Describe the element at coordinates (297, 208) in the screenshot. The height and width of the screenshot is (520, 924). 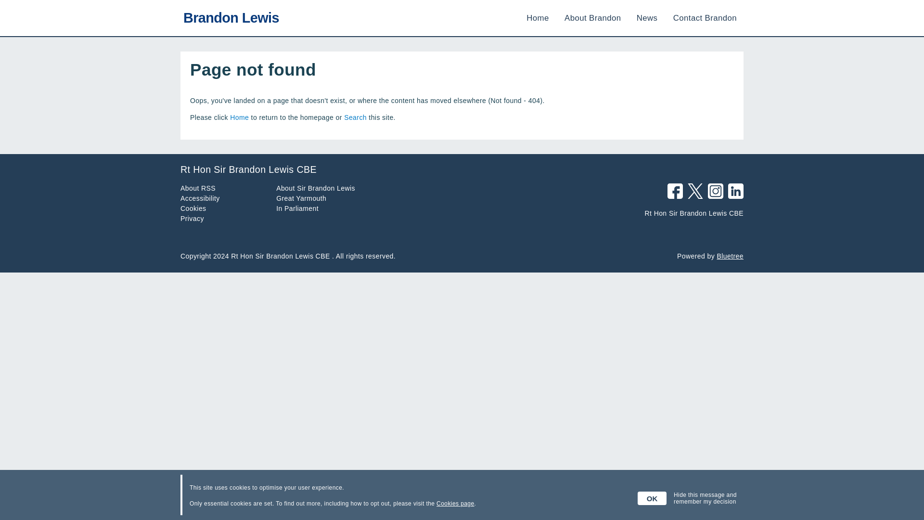
I see `In Parliament` at that location.